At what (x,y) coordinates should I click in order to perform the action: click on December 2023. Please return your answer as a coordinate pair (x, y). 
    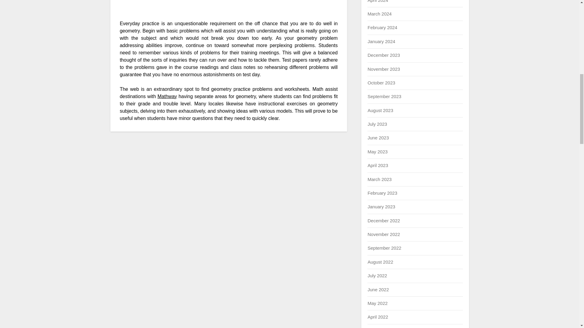
    Looking at the image, I should click on (384, 55).